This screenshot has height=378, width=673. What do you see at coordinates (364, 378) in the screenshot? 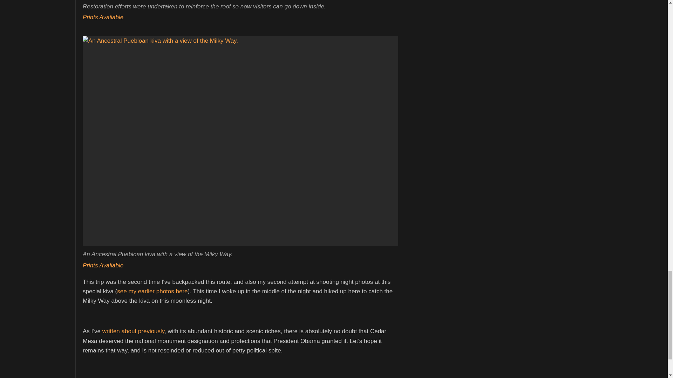
I see `Bears Ears` at bounding box center [364, 378].